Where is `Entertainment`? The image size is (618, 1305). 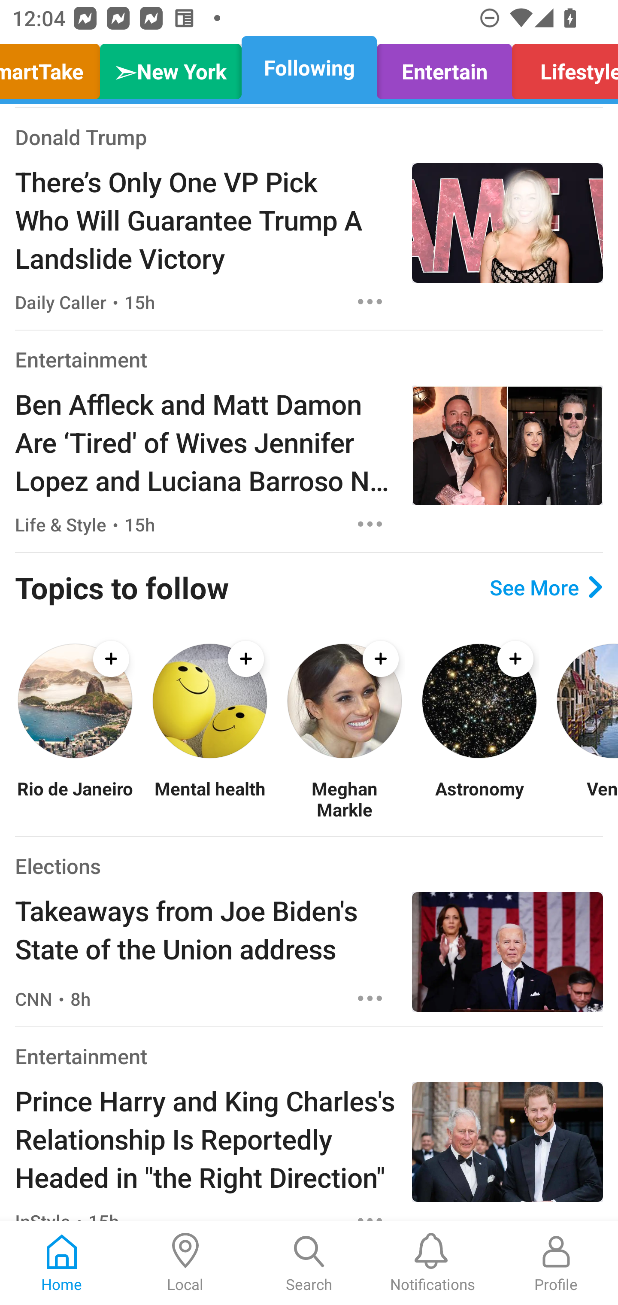 Entertainment is located at coordinates (81, 359).